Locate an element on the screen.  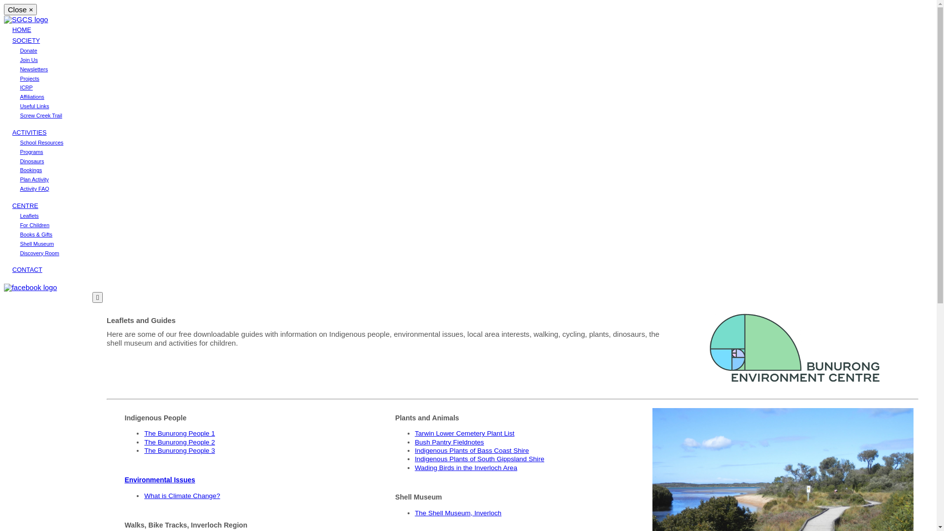
The Shell Museum, Inverloch is located at coordinates (458, 513).